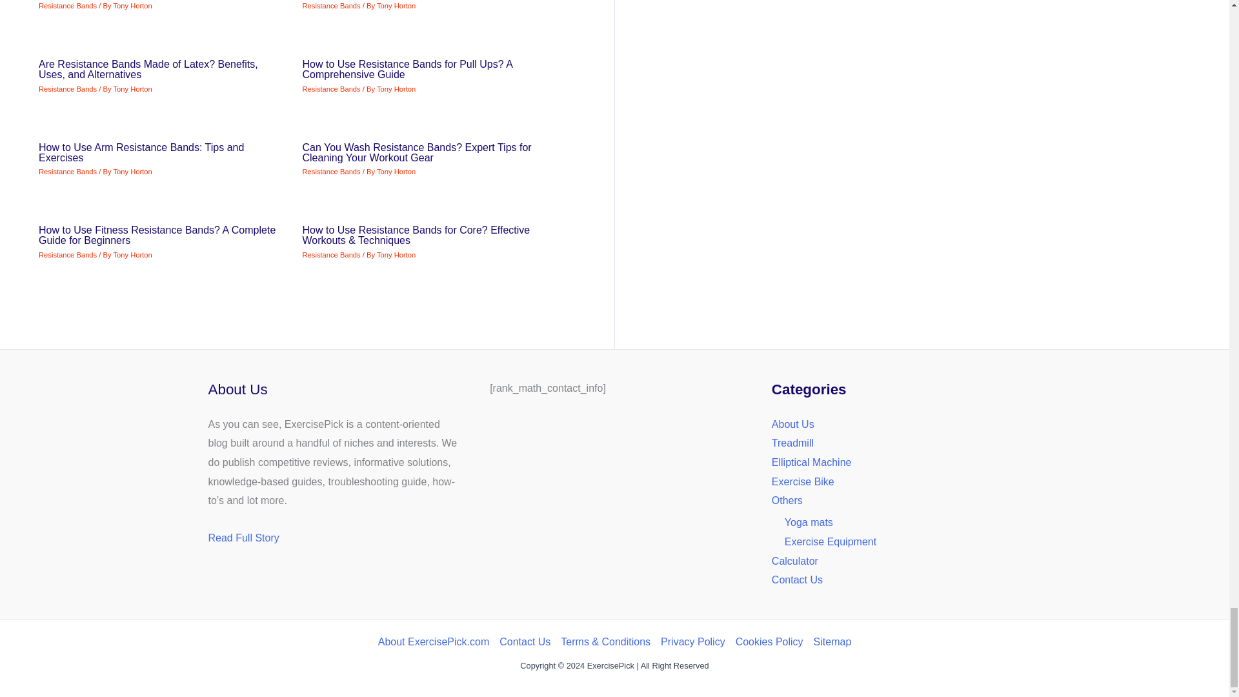  What do you see at coordinates (396, 88) in the screenshot?
I see `View all posts by Tony Horton` at bounding box center [396, 88].